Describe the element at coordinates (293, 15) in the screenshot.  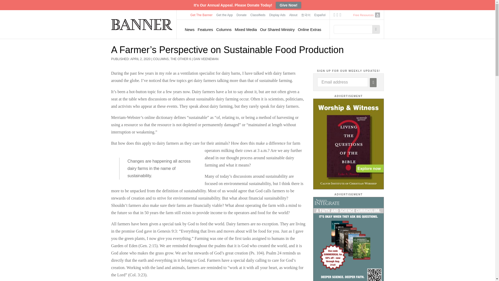
I see `About` at that location.